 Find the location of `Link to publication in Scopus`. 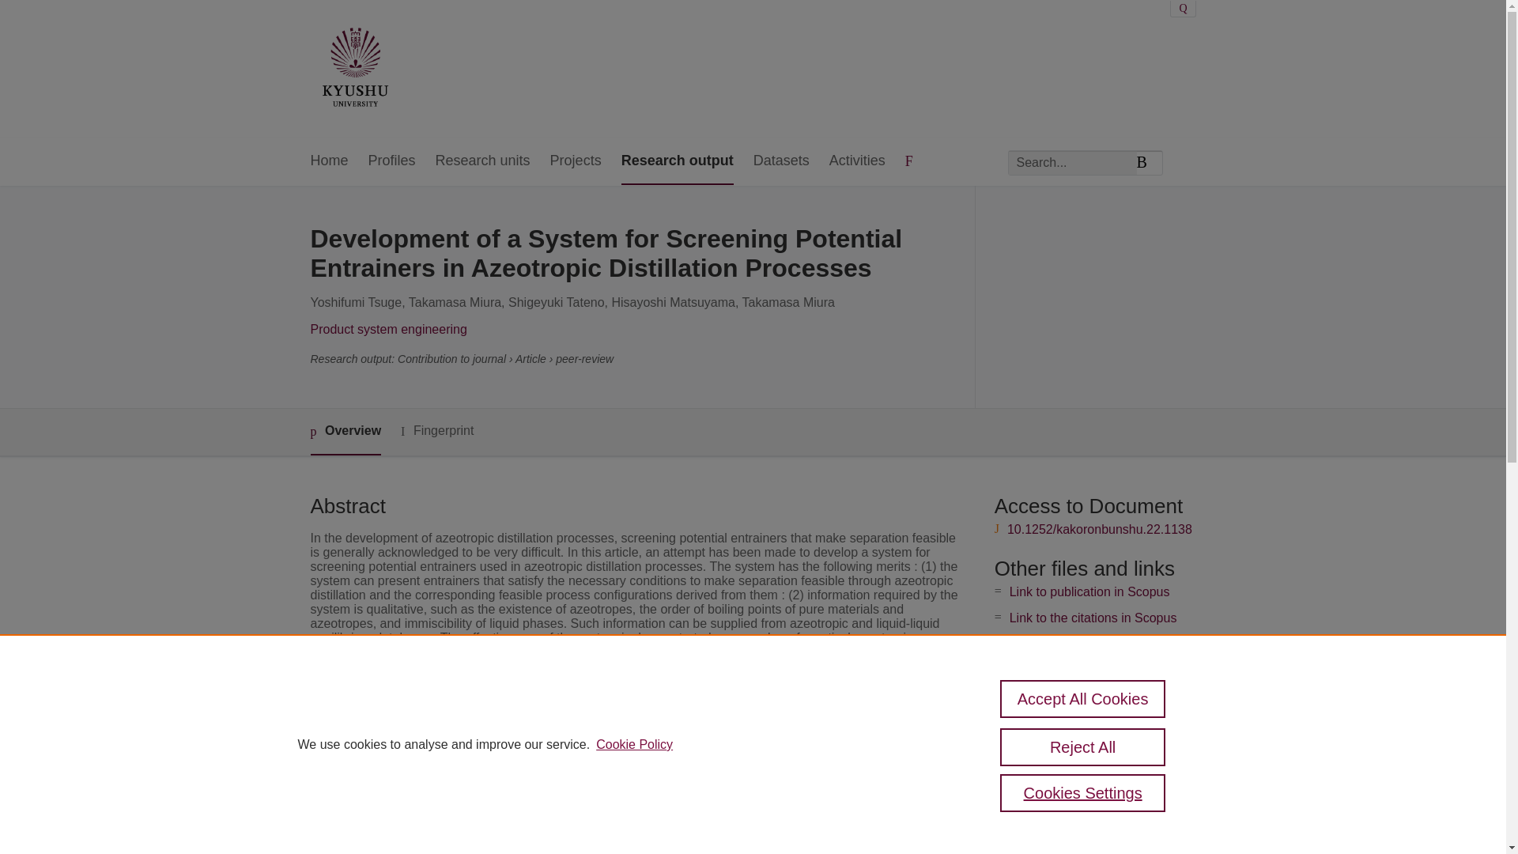

Link to publication in Scopus is located at coordinates (1089, 591).